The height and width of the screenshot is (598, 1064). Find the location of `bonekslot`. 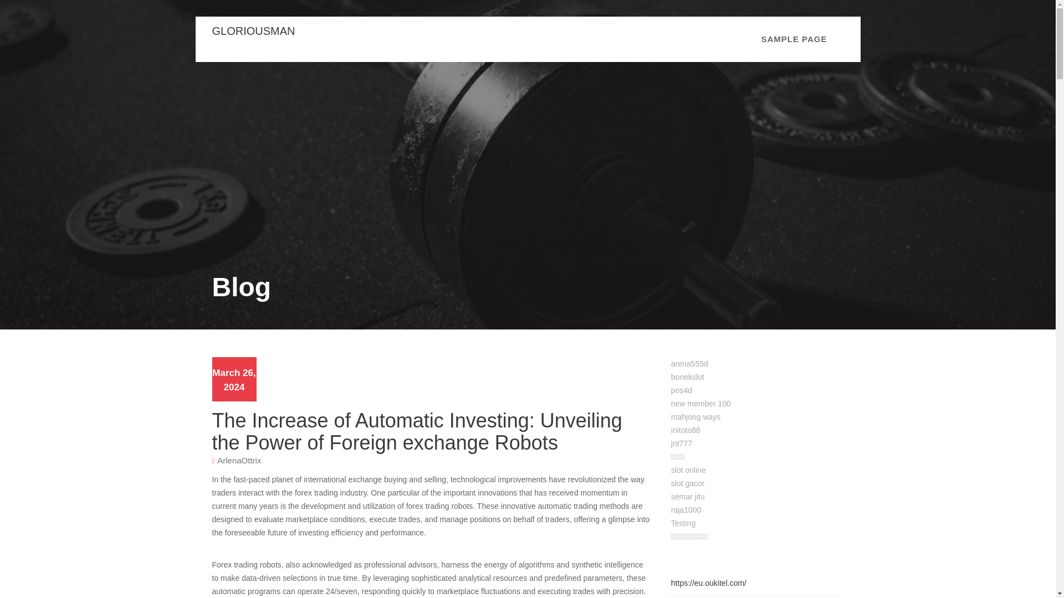

bonekslot is located at coordinates (688, 377).